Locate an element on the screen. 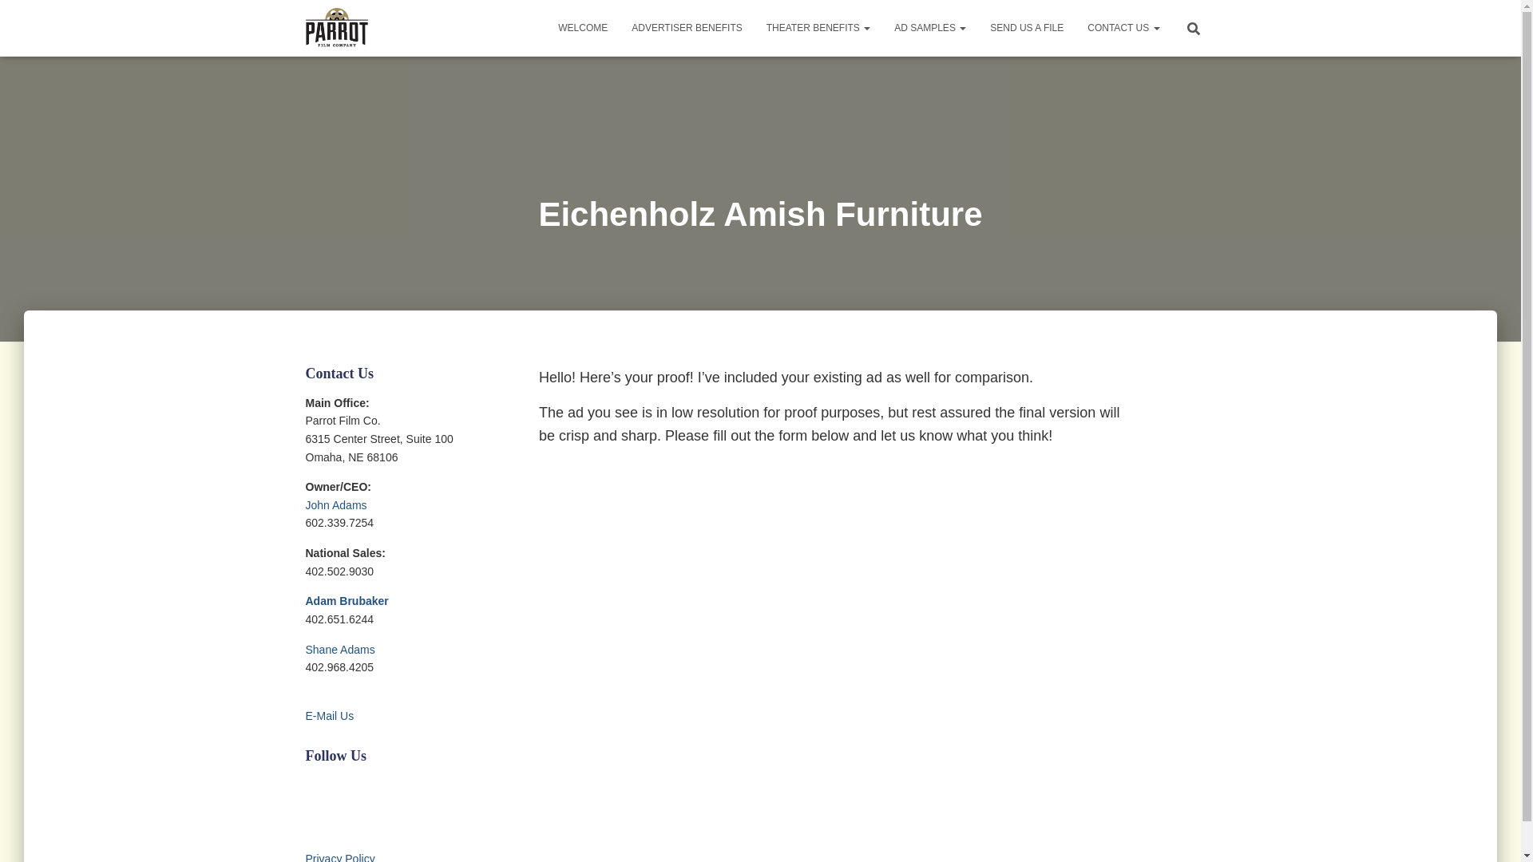 This screenshot has width=1533, height=862. SEND US A FILE is located at coordinates (1027, 27).